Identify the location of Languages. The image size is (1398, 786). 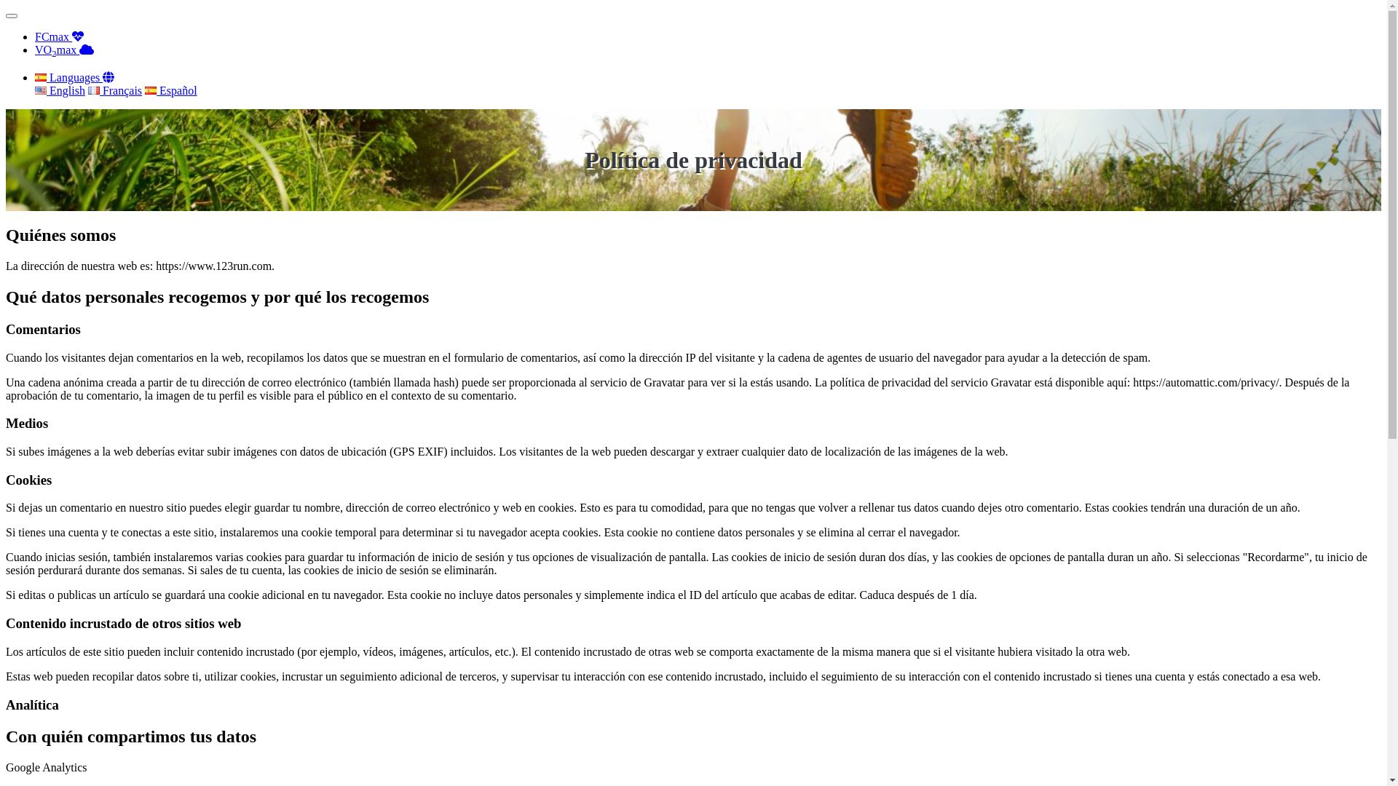
(74, 77).